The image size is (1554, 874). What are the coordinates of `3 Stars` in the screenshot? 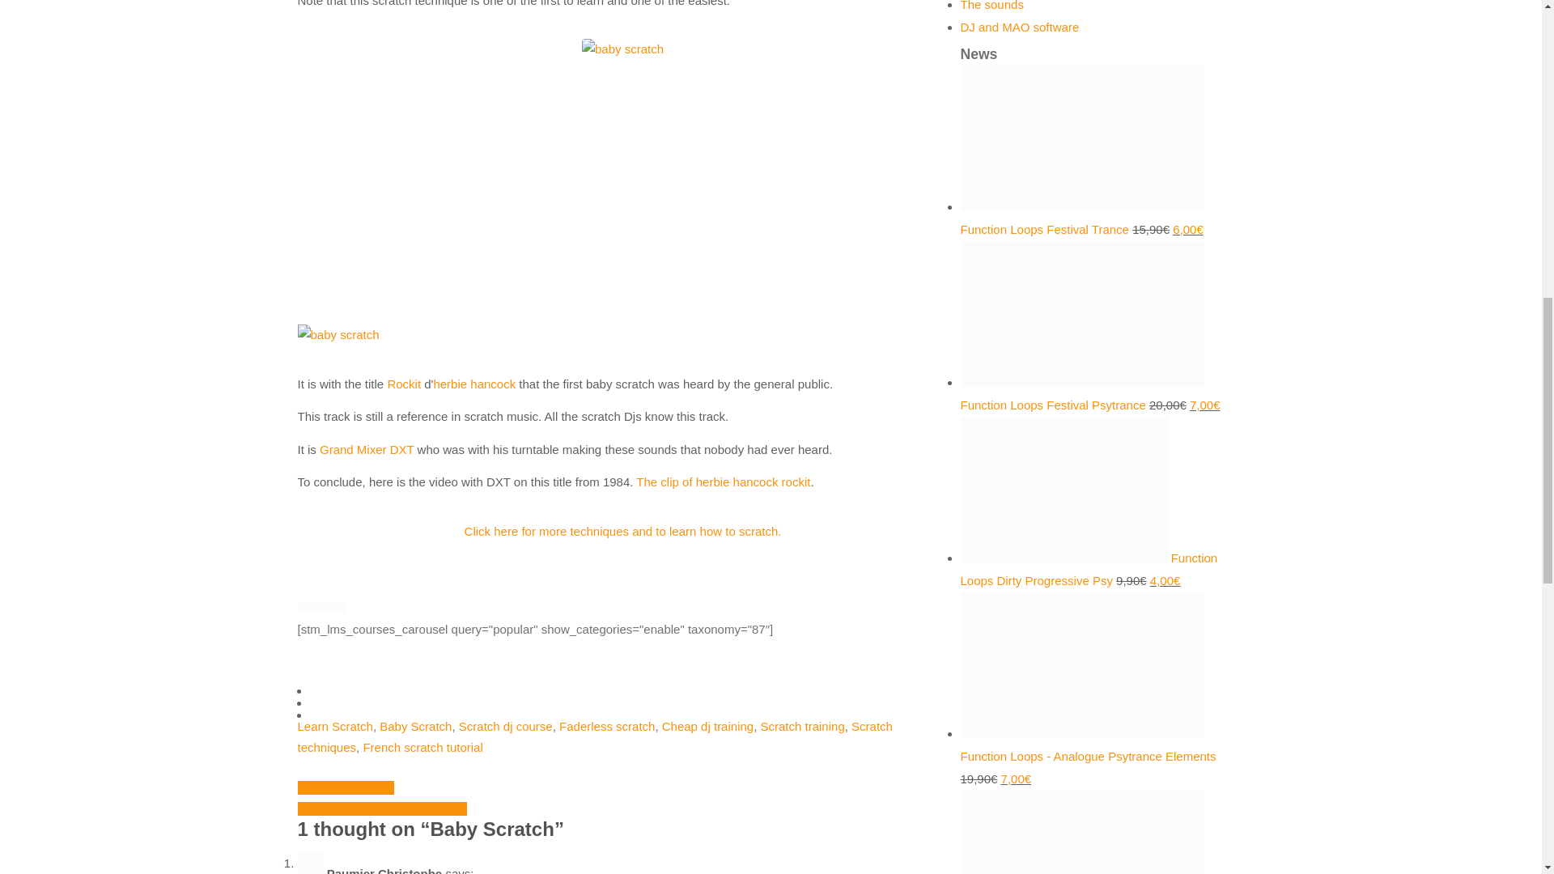 It's located at (321, 608).